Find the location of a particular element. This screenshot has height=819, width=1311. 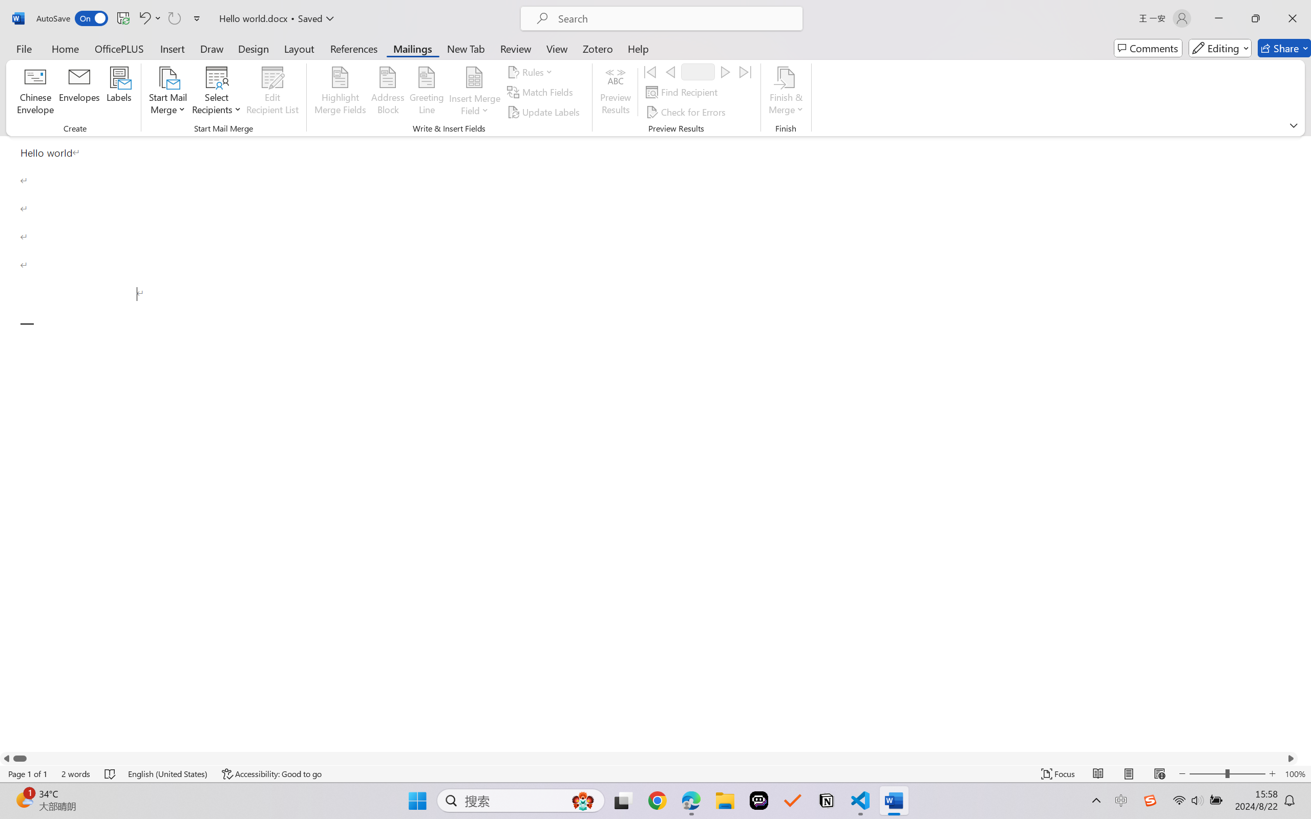

Web Layout is located at coordinates (1159, 774).